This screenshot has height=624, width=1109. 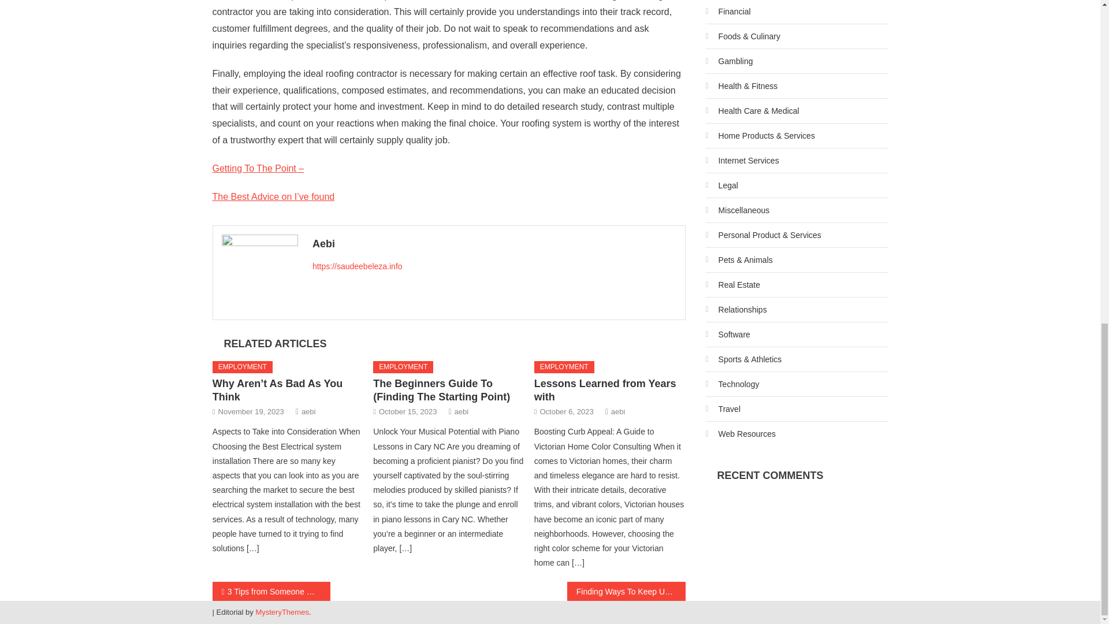 What do you see at coordinates (618, 411) in the screenshot?
I see `aebi` at bounding box center [618, 411].